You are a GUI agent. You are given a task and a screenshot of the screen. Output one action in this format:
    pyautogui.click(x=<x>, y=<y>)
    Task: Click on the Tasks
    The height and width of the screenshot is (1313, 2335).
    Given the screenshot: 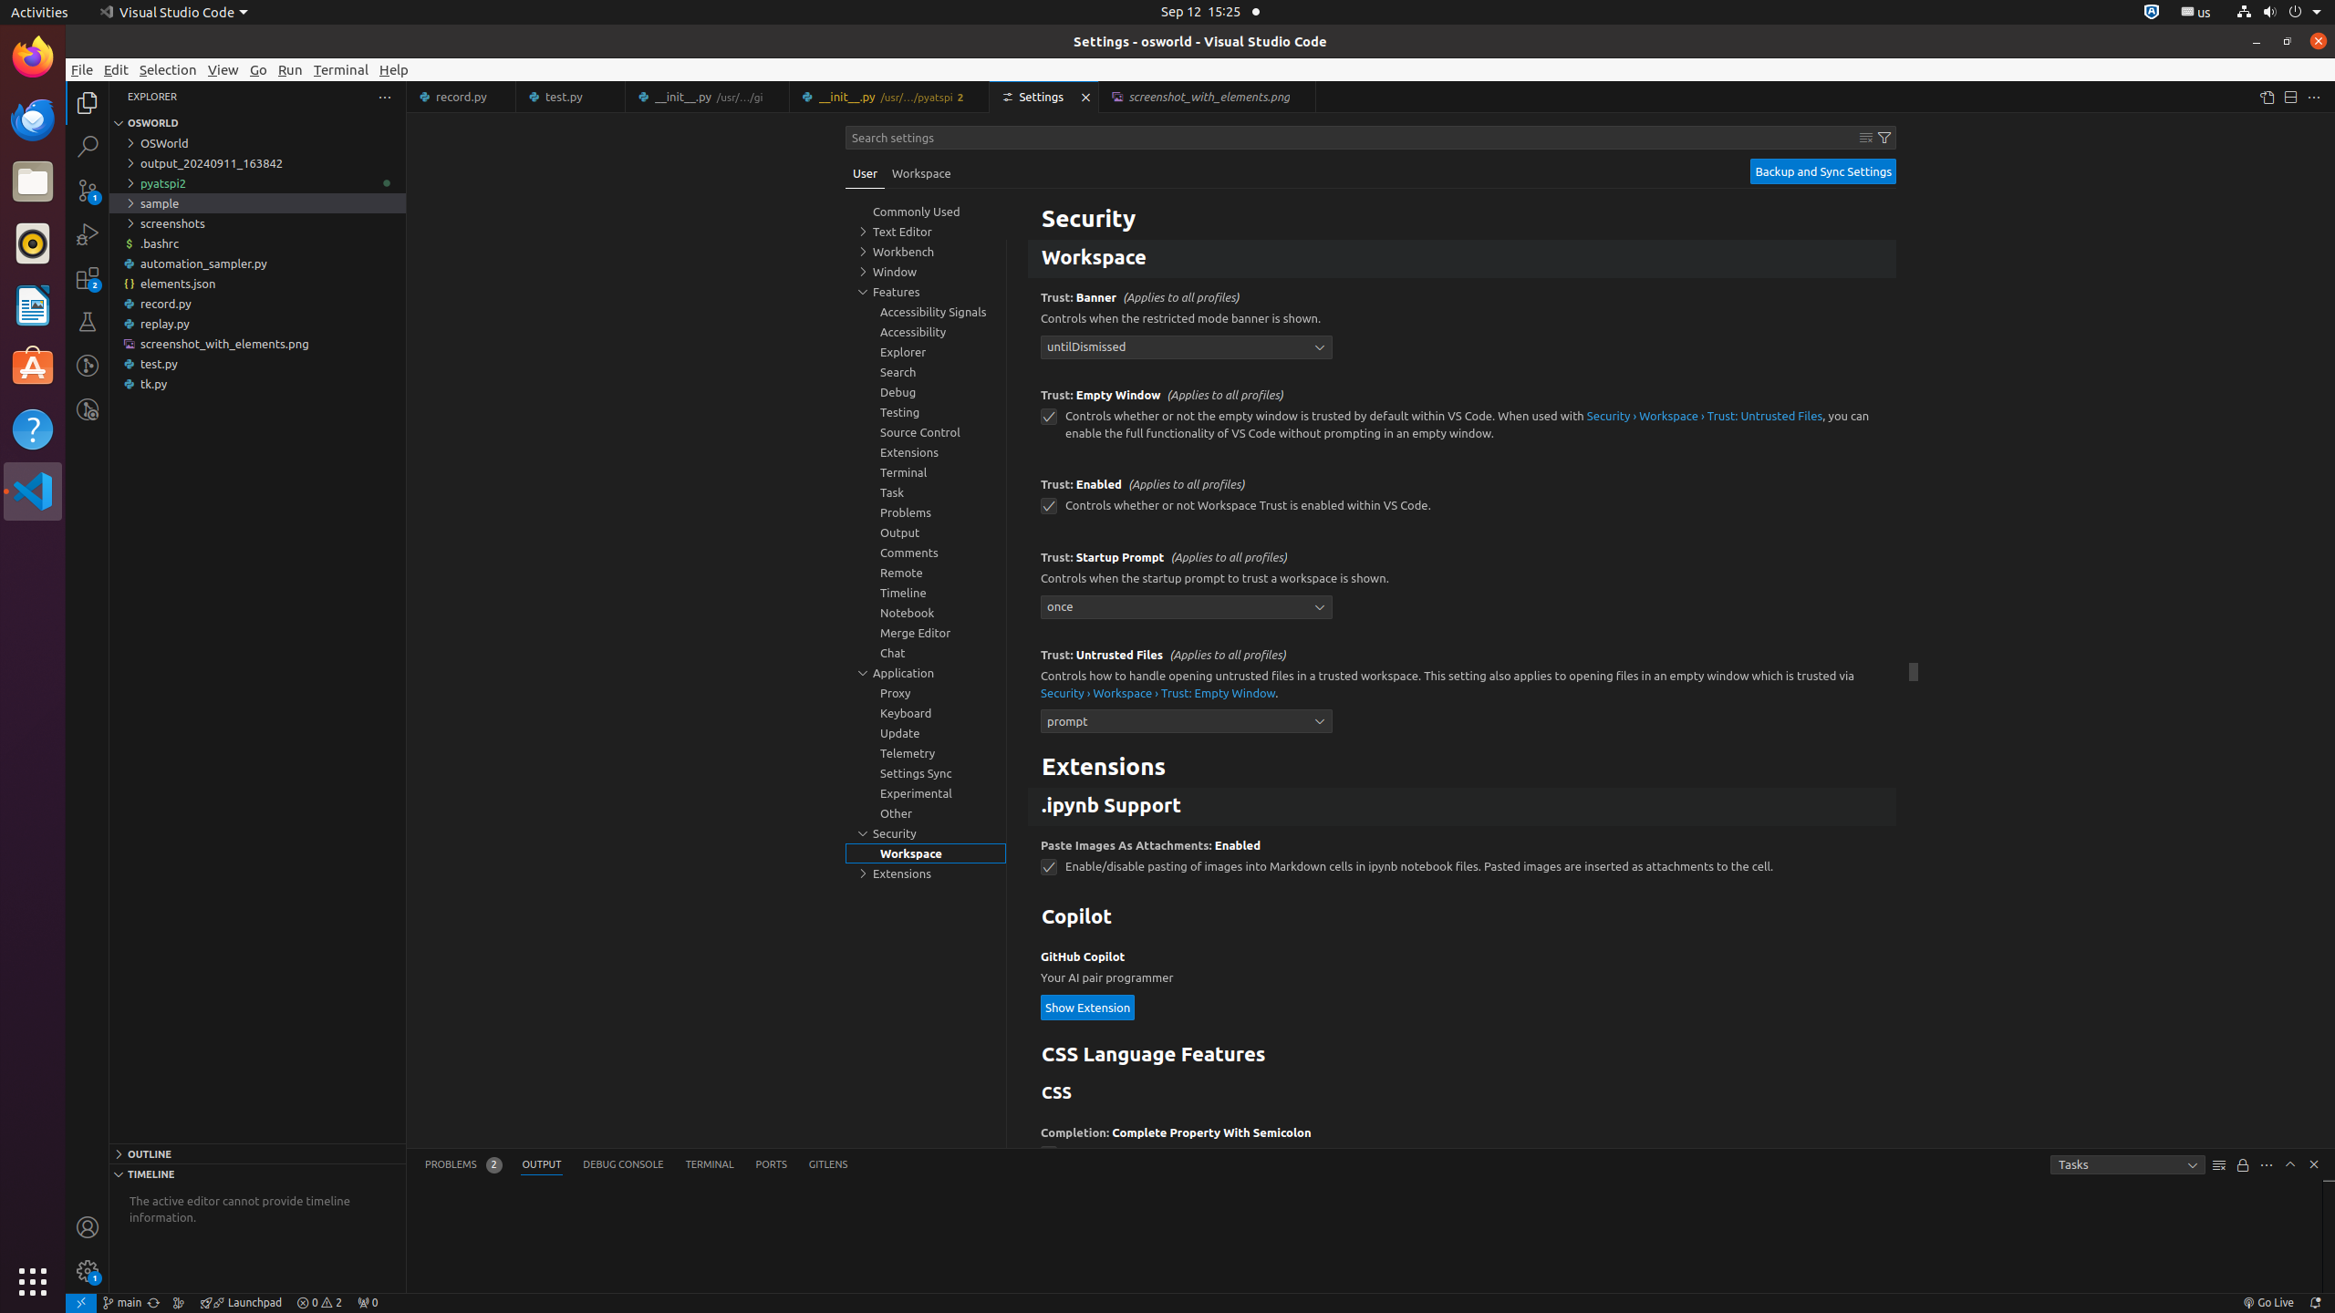 What is the action you would take?
    pyautogui.click(x=2128, y=1165)
    